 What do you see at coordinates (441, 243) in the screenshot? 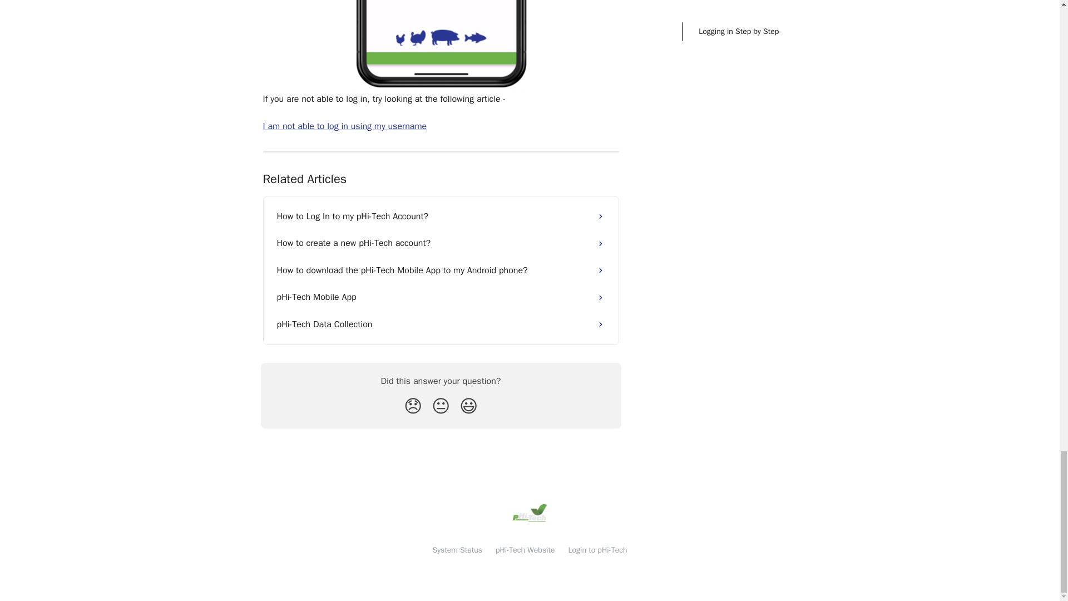
I see `How to create a new pHi-Tech account?` at bounding box center [441, 243].